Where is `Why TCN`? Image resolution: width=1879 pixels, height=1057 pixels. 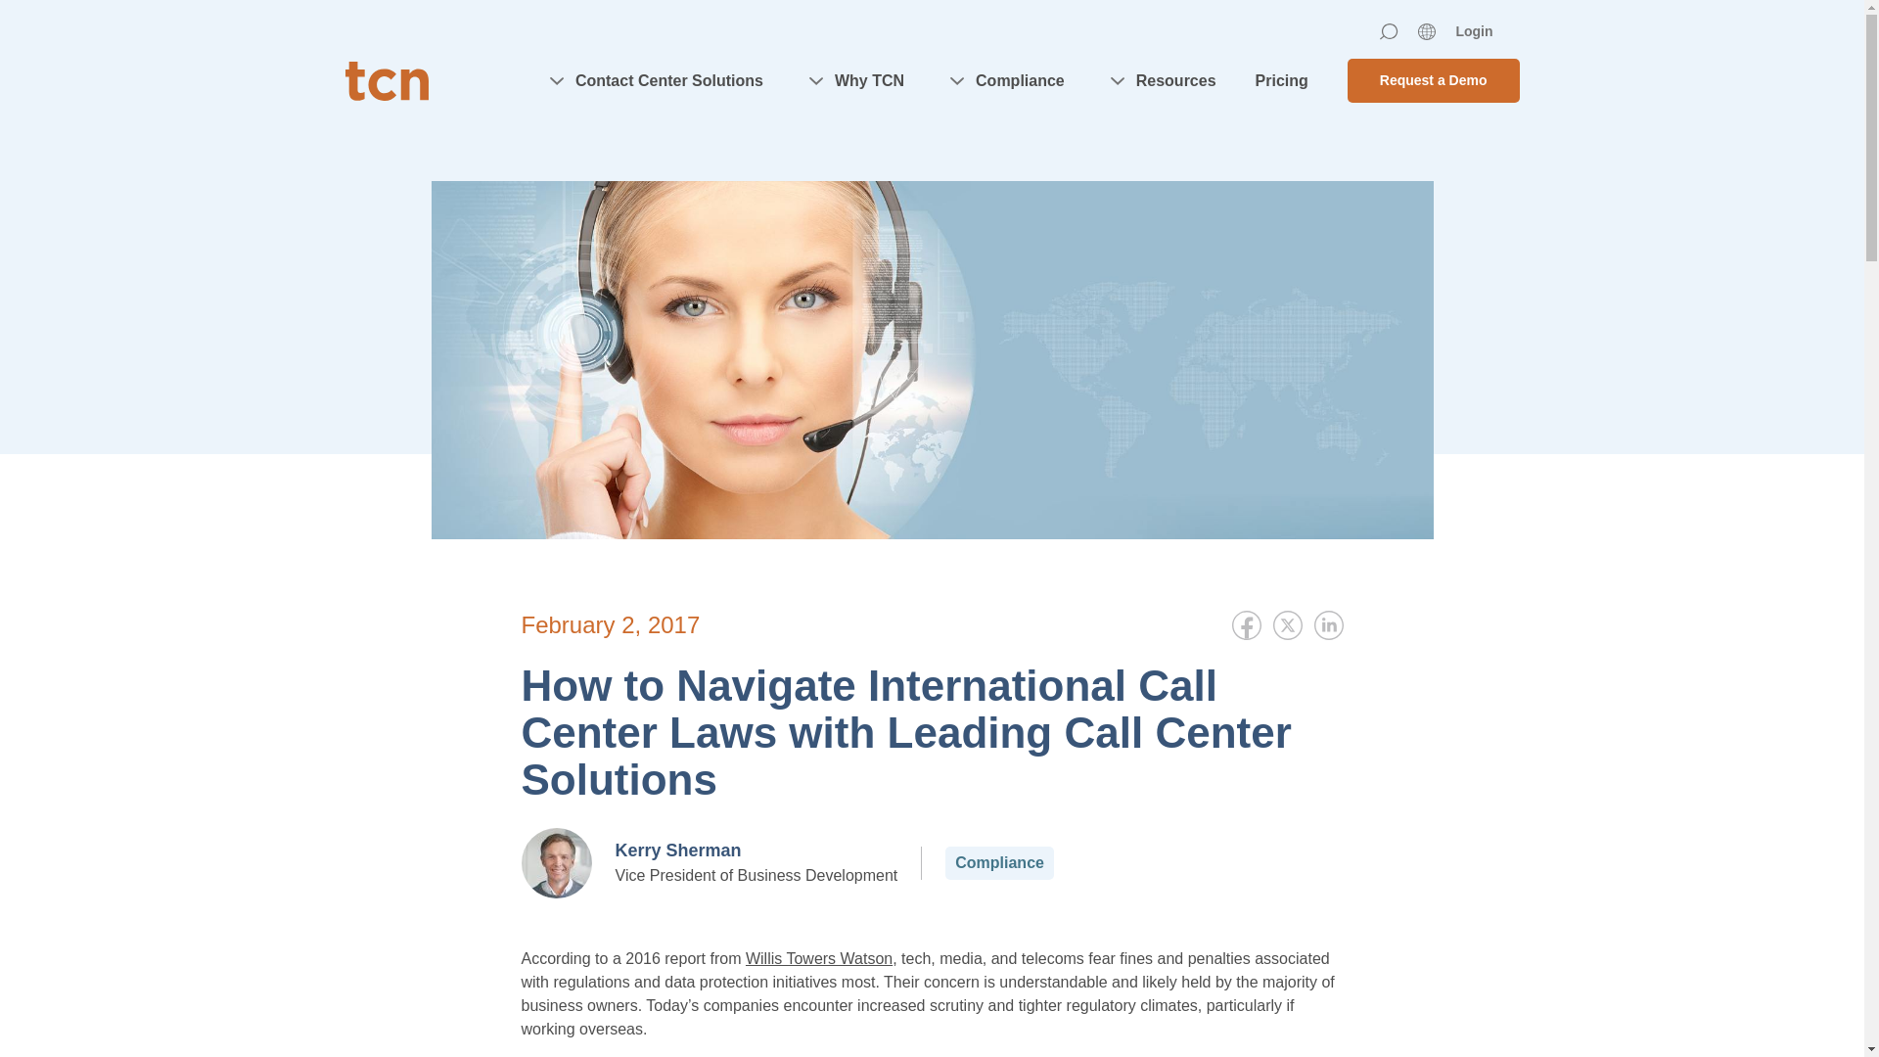
Why TCN is located at coordinates (853, 80).